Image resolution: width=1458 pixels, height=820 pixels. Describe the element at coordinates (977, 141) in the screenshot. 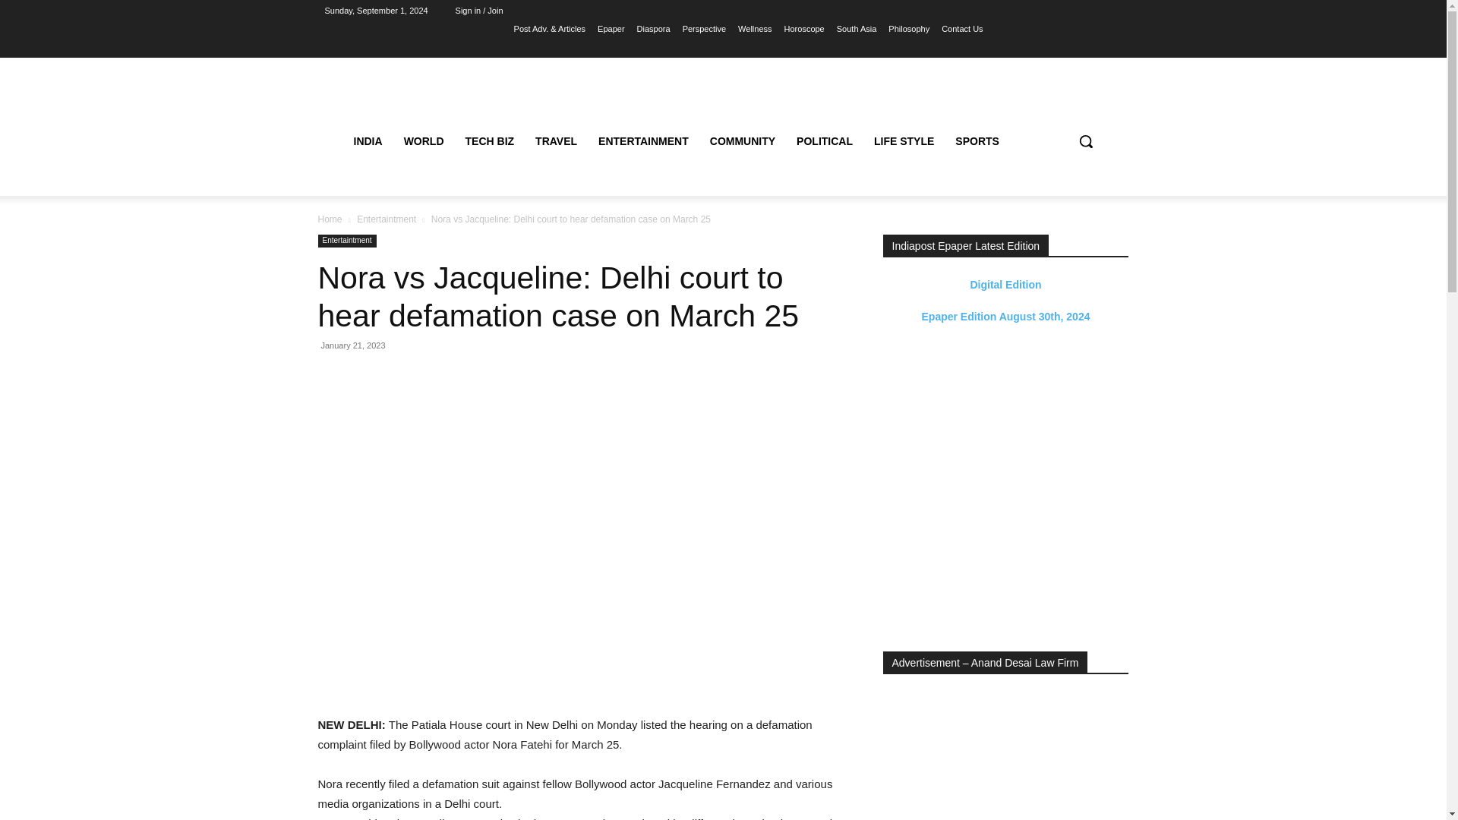

I see `SPORTS` at that location.